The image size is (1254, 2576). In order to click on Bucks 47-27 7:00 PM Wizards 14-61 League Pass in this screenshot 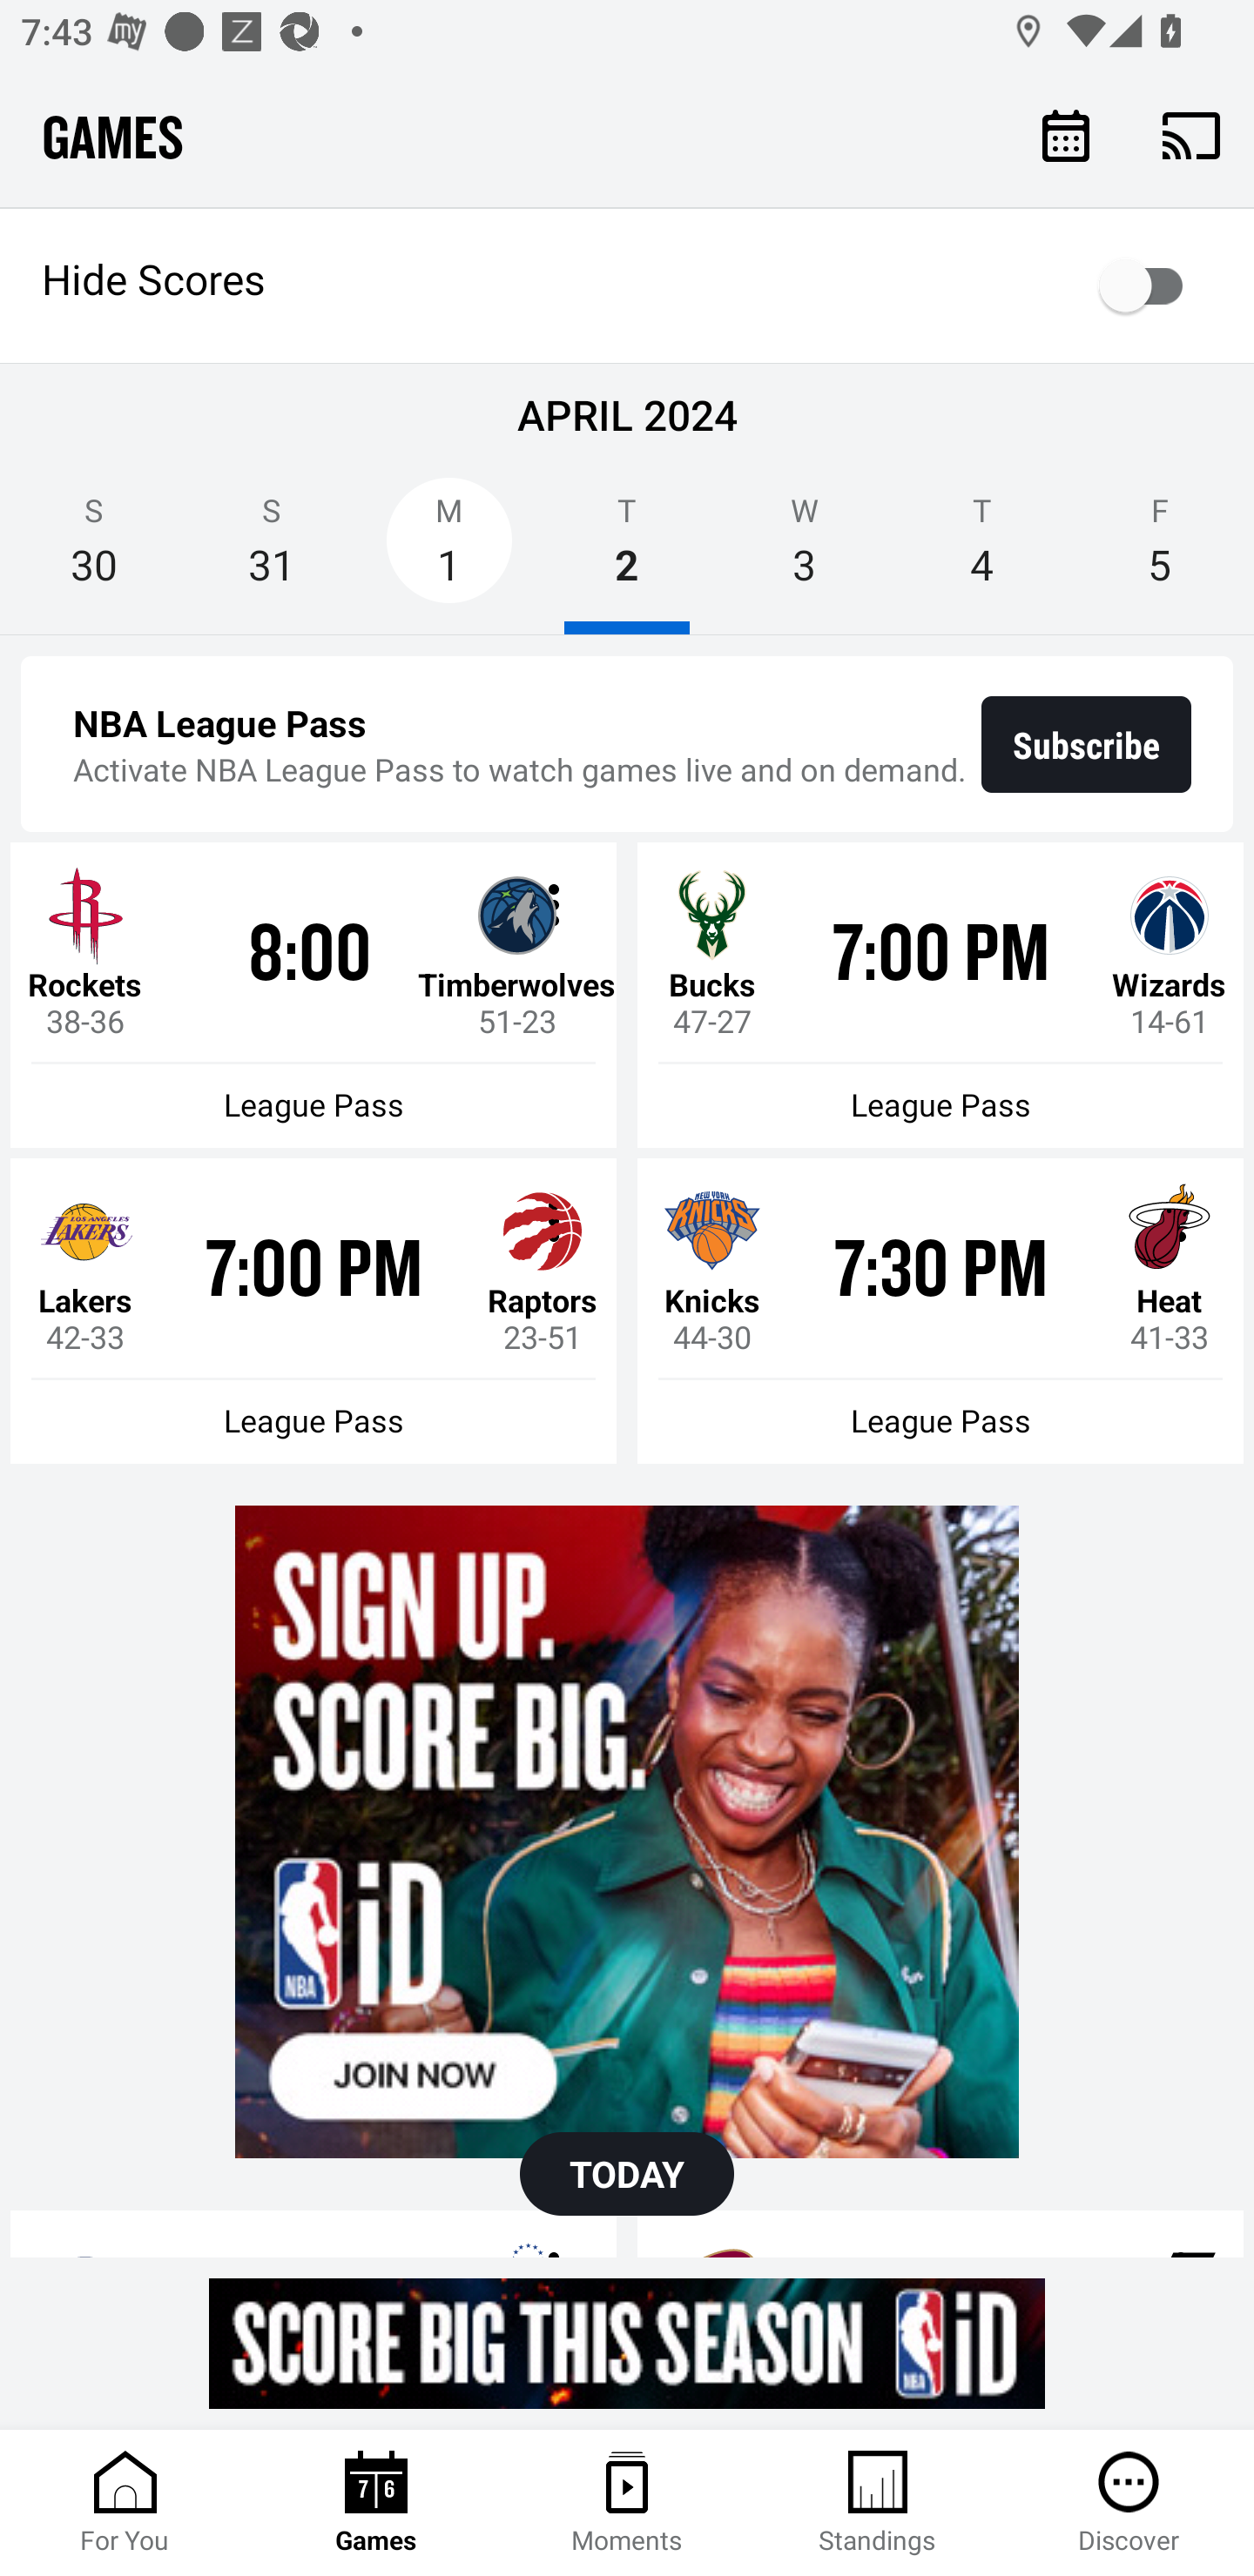, I will do `click(940, 996)`.